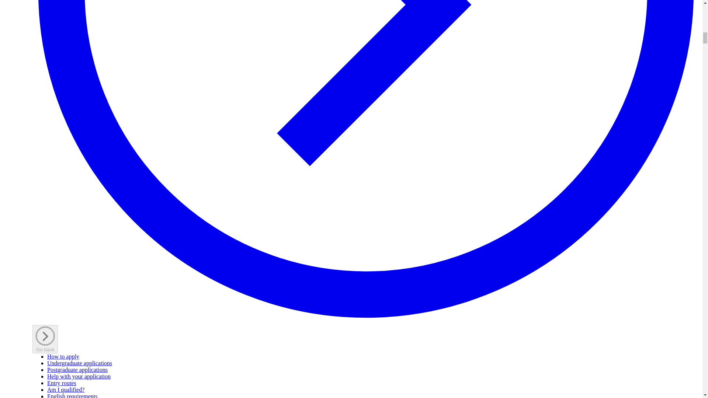  I want to click on Undergraduate applications, so click(80, 363).